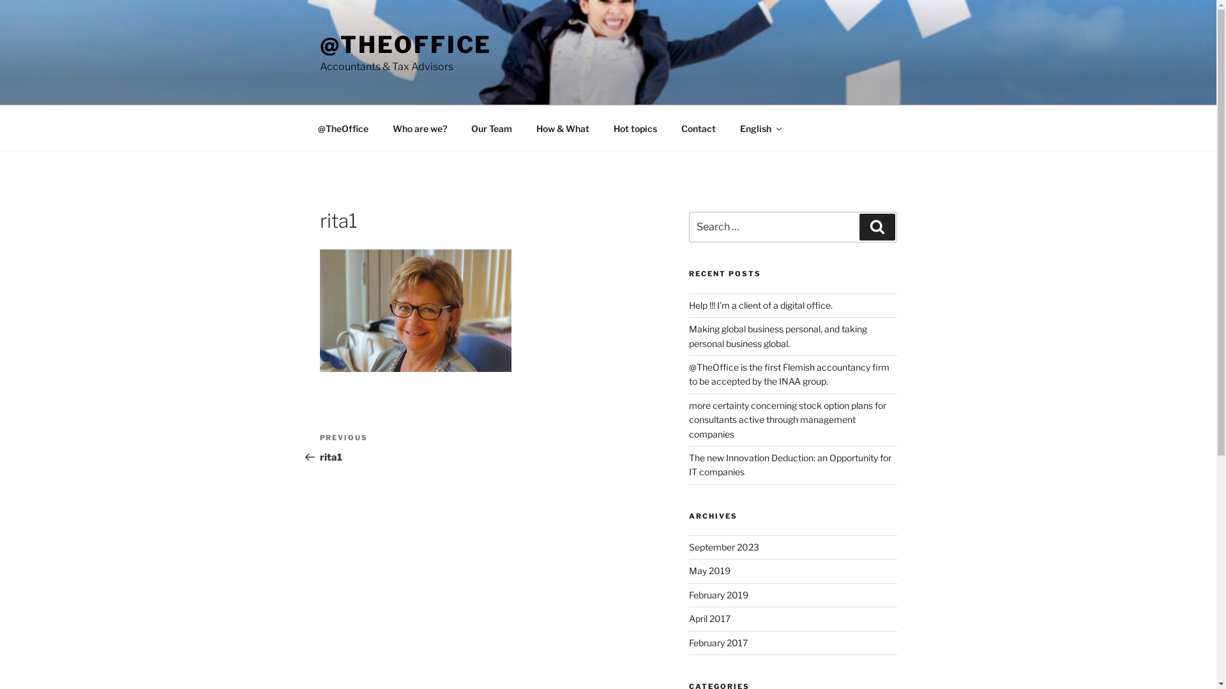  Describe the element at coordinates (403, 448) in the screenshot. I see `Previous Post
PREVIOUS
rita1` at that location.